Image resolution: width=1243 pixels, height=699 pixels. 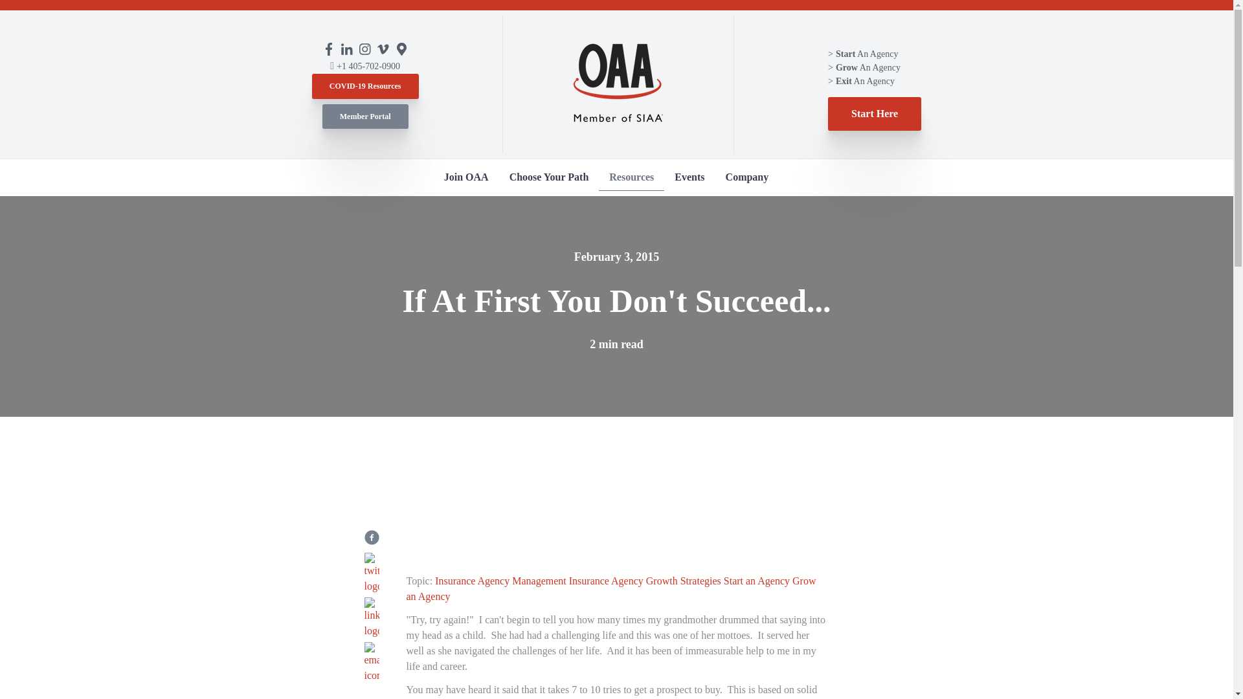 What do you see at coordinates (874, 113) in the screenshot?
I see `Start Here` at bounding box center [874, 113].